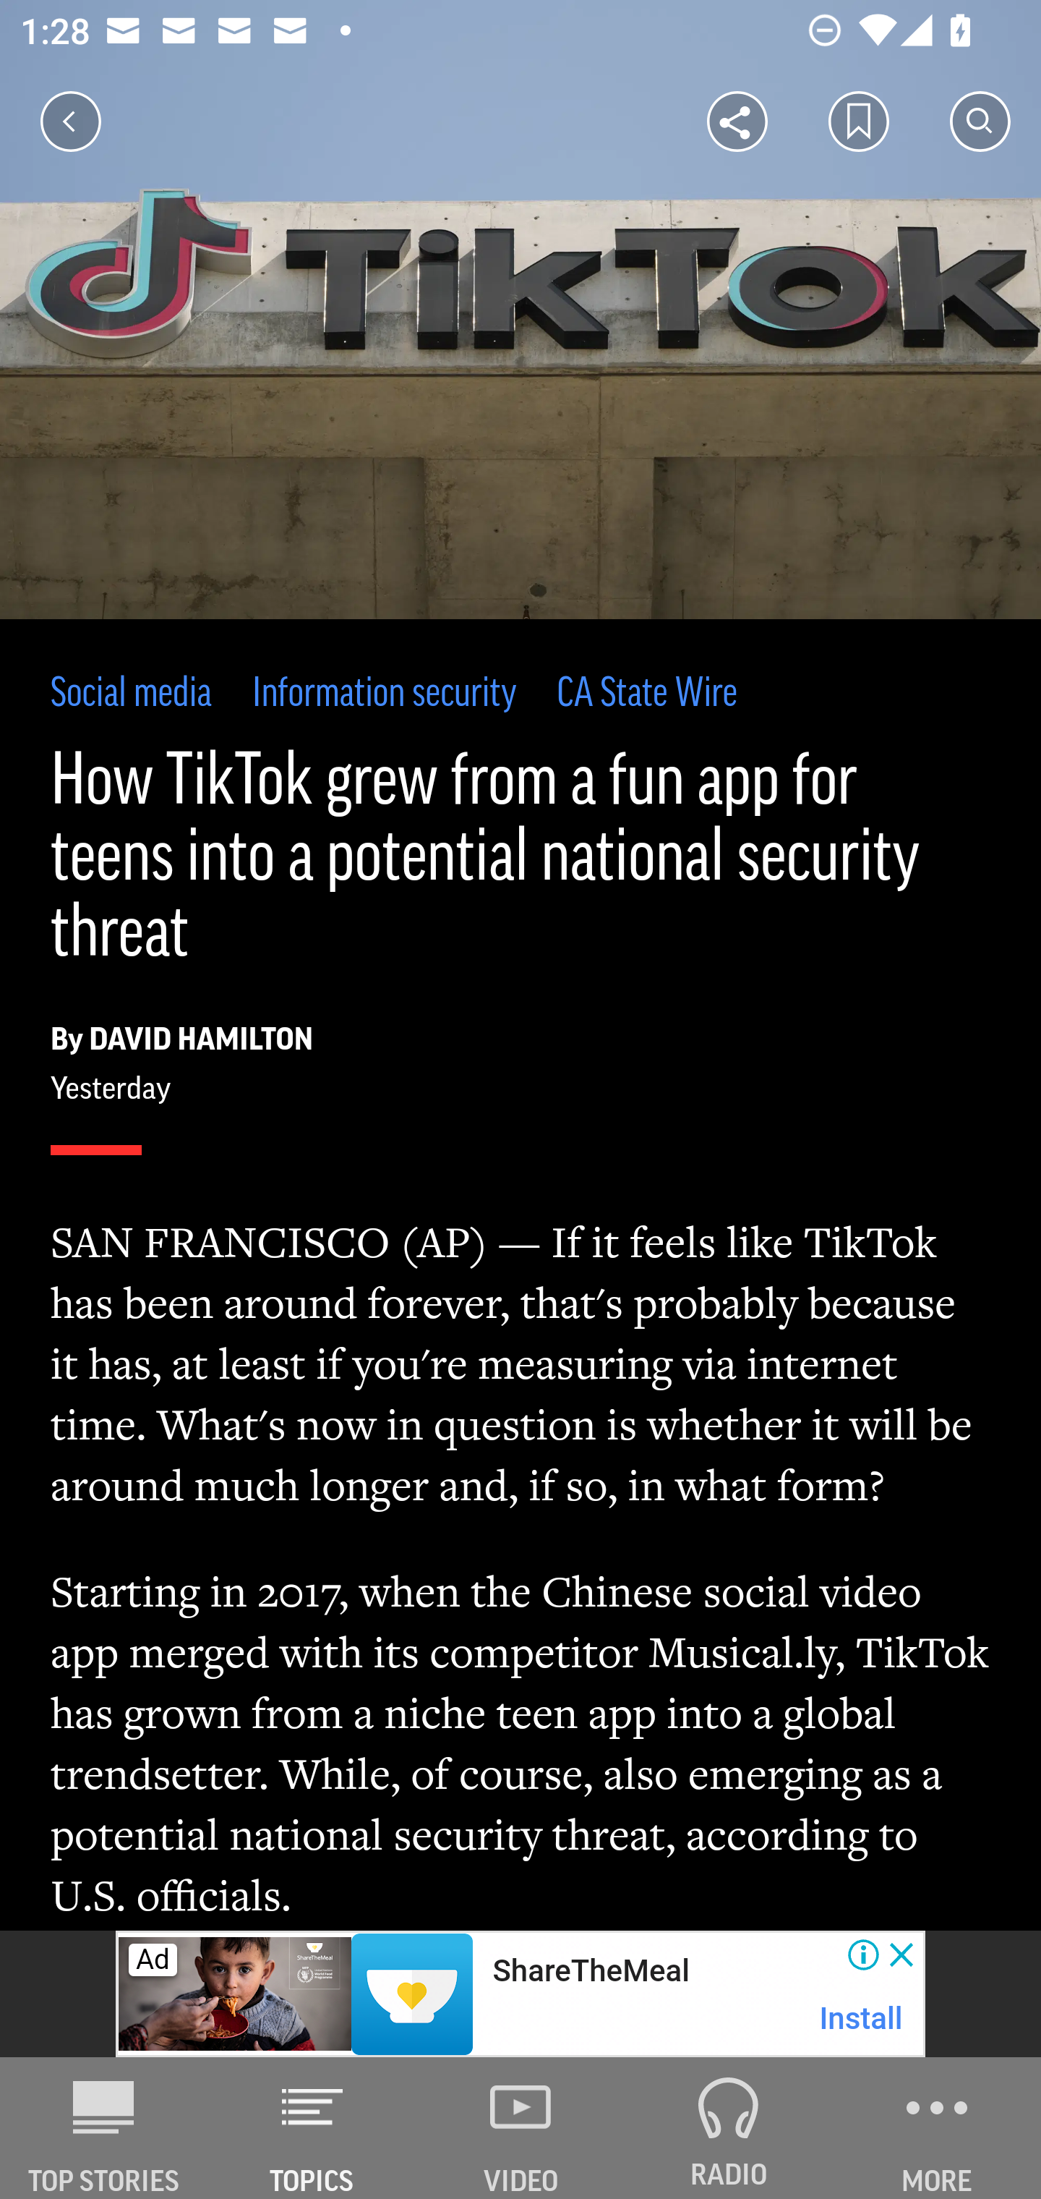 This screenshot has width=1041, height=2199. What do you see at coordinates (104, 2128) in the screenshot?
I see `AP News TOP STORIES` at bounding box center [104, 2128].